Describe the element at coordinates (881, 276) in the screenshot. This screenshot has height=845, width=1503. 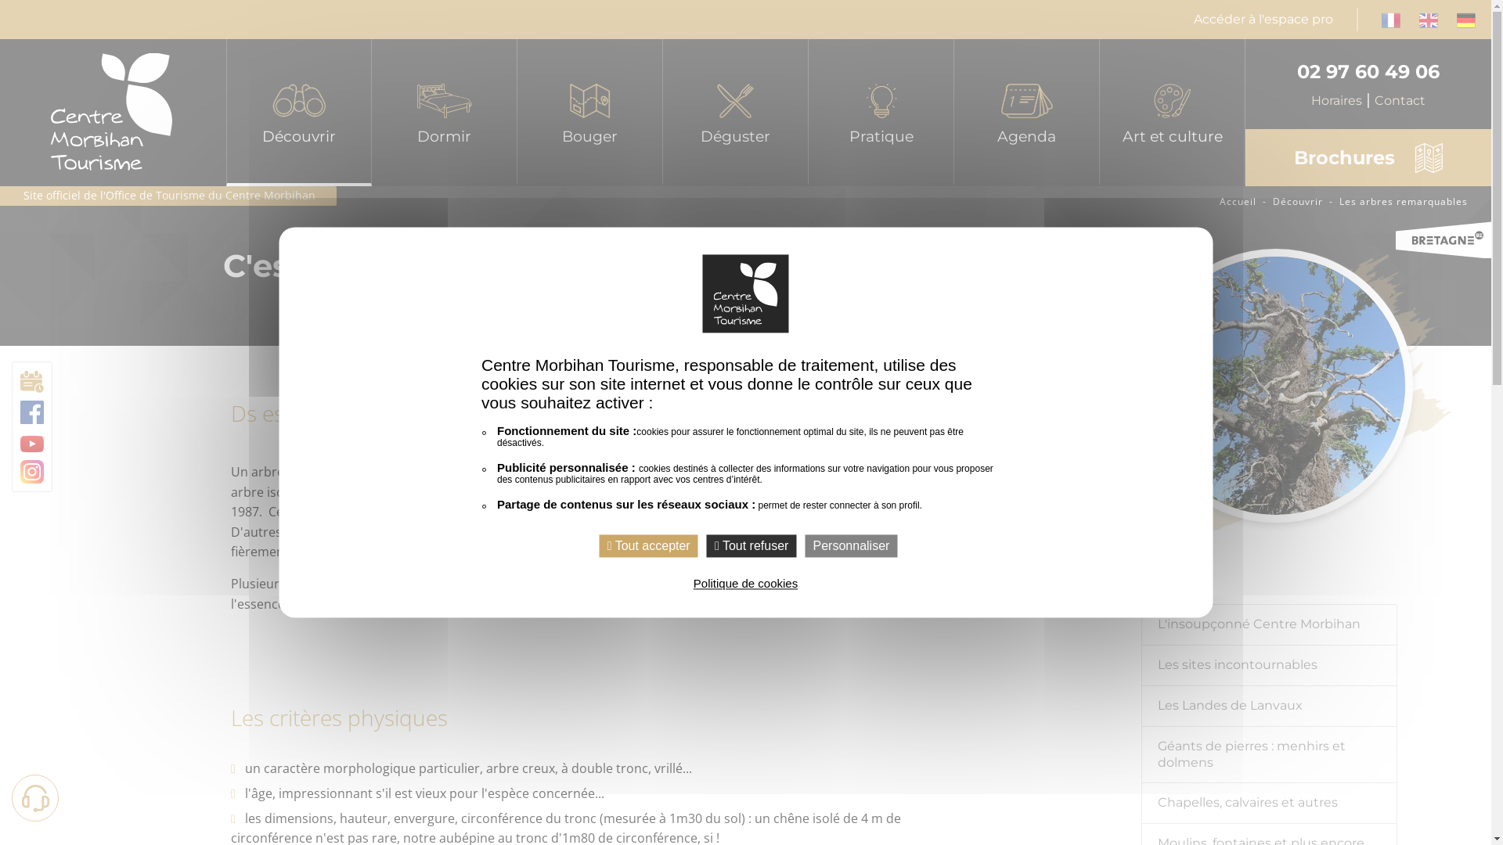
I see `Brochures` at that location.